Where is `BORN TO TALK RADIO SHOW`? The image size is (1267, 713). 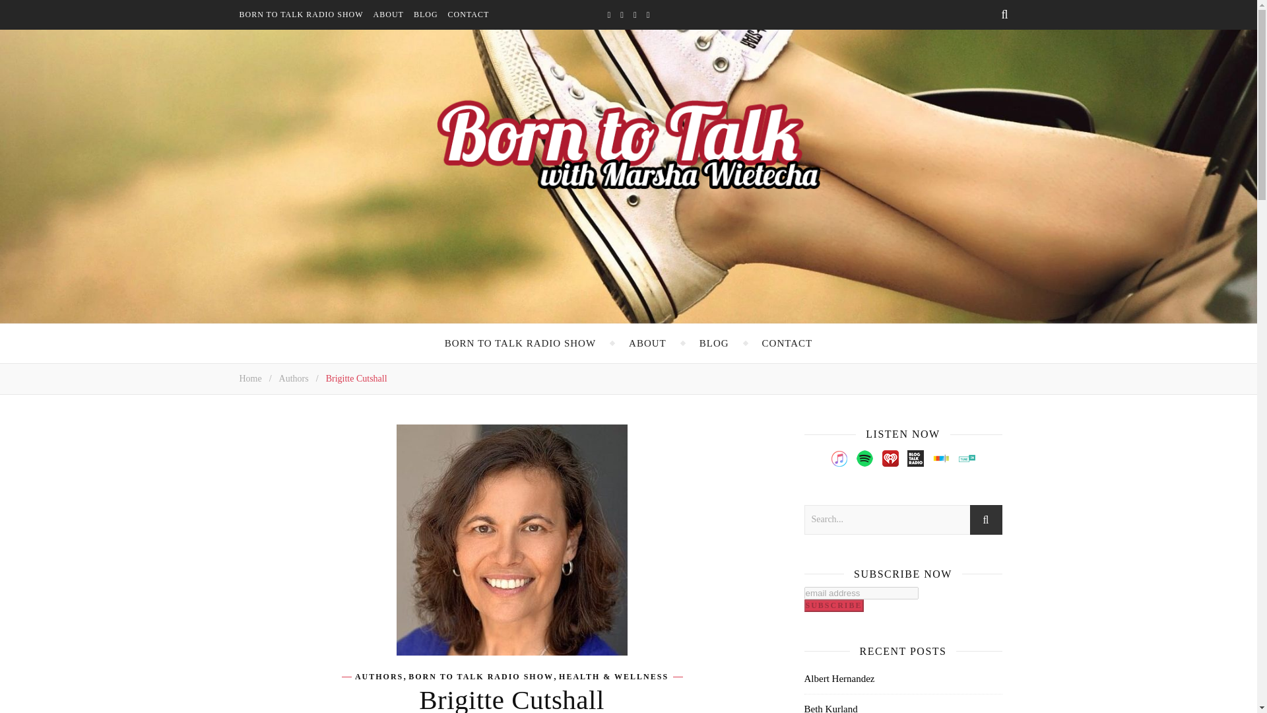 BORN TO TALK RADIO SHOW is located at coordinates (520, 343).